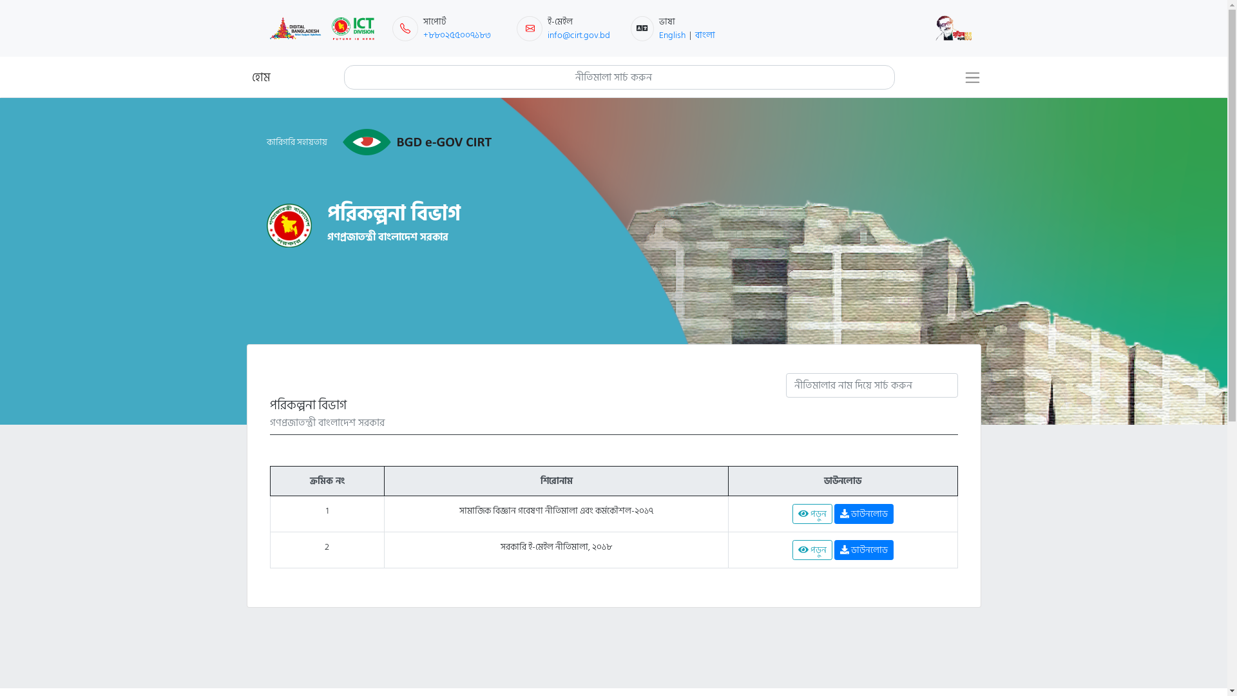 This screenshot has width=1237, height=696. I want to click on English, so click(673, 35).